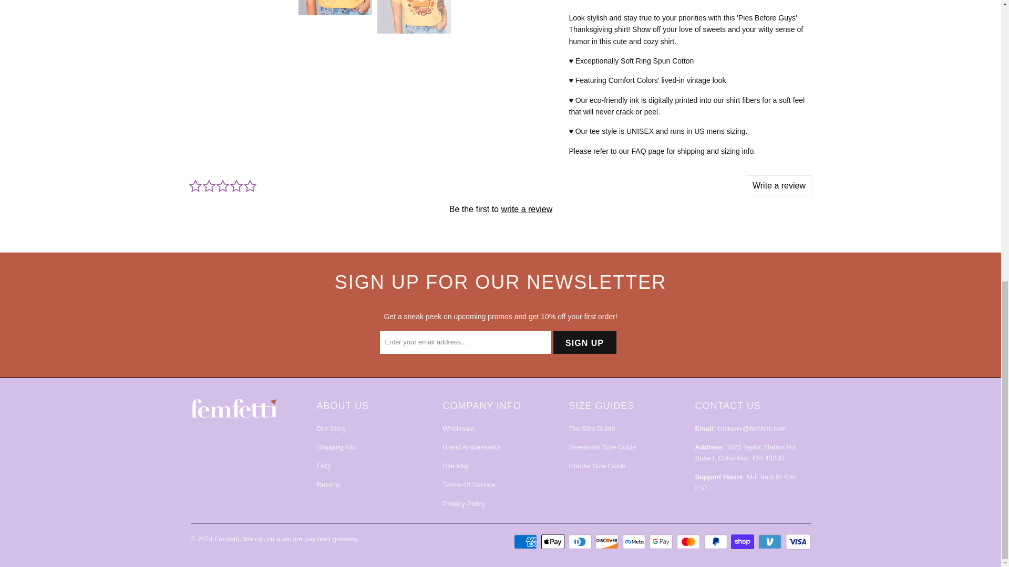 The image size is (1009, 567). Describe the element at coordinates (584, 342) in the screenshot. I see `Sign Up` at that location.